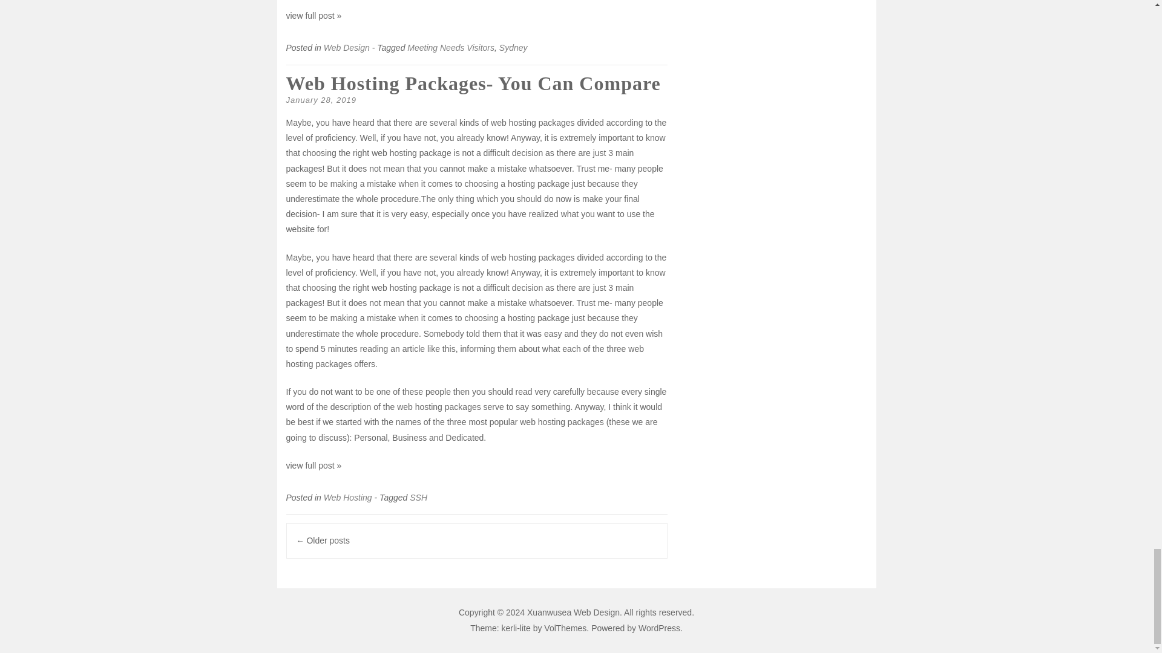 This screenshot has width=1162, height=653. I want to click on VolThemes, so click(565, 628).